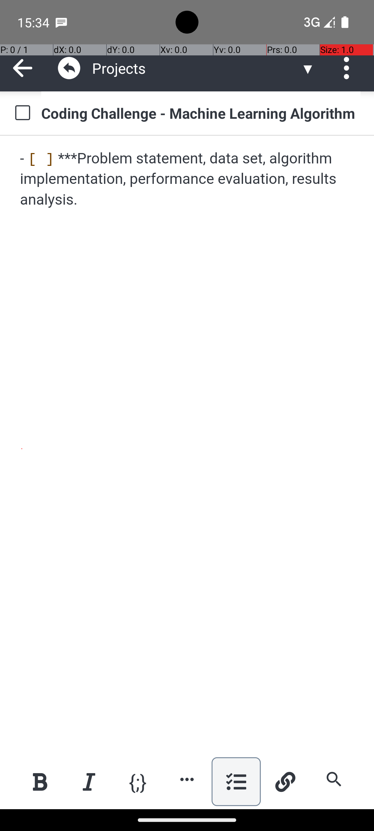 The width and height of the screenshot is (374, 831). I want to click on Find and replace, so click(334, 779).